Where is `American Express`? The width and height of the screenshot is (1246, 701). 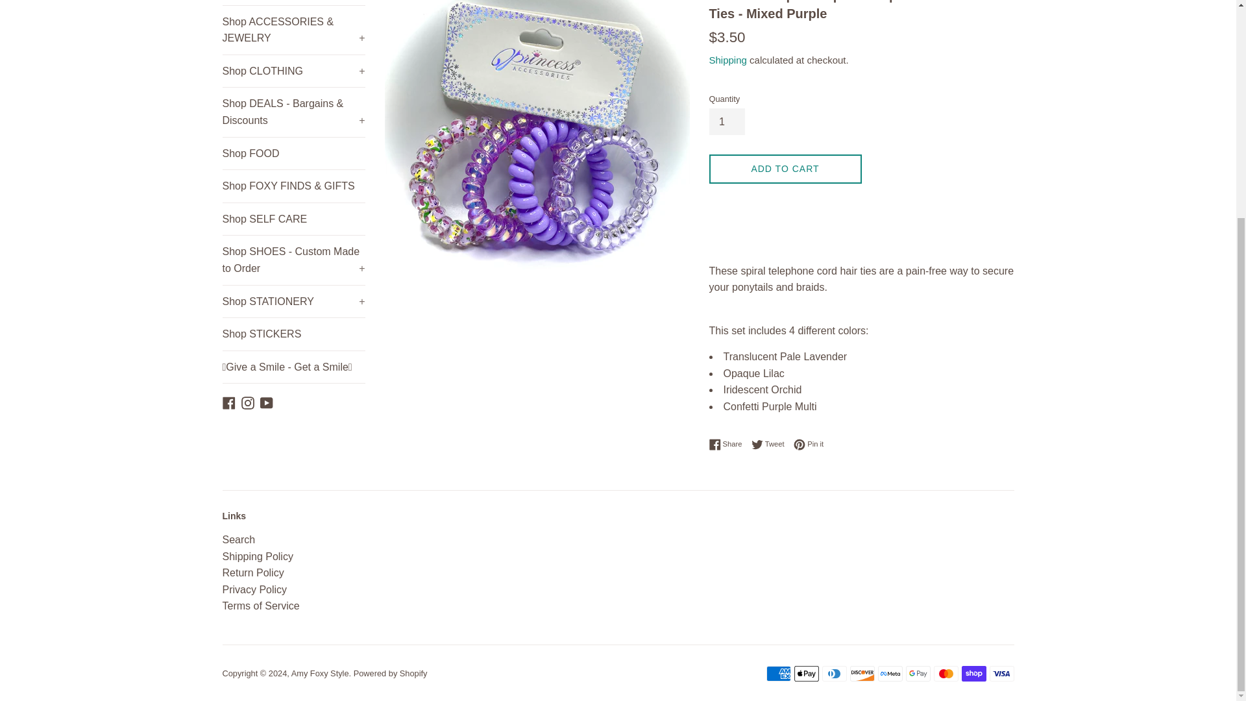 American Express is located at coordinates (777, 674).